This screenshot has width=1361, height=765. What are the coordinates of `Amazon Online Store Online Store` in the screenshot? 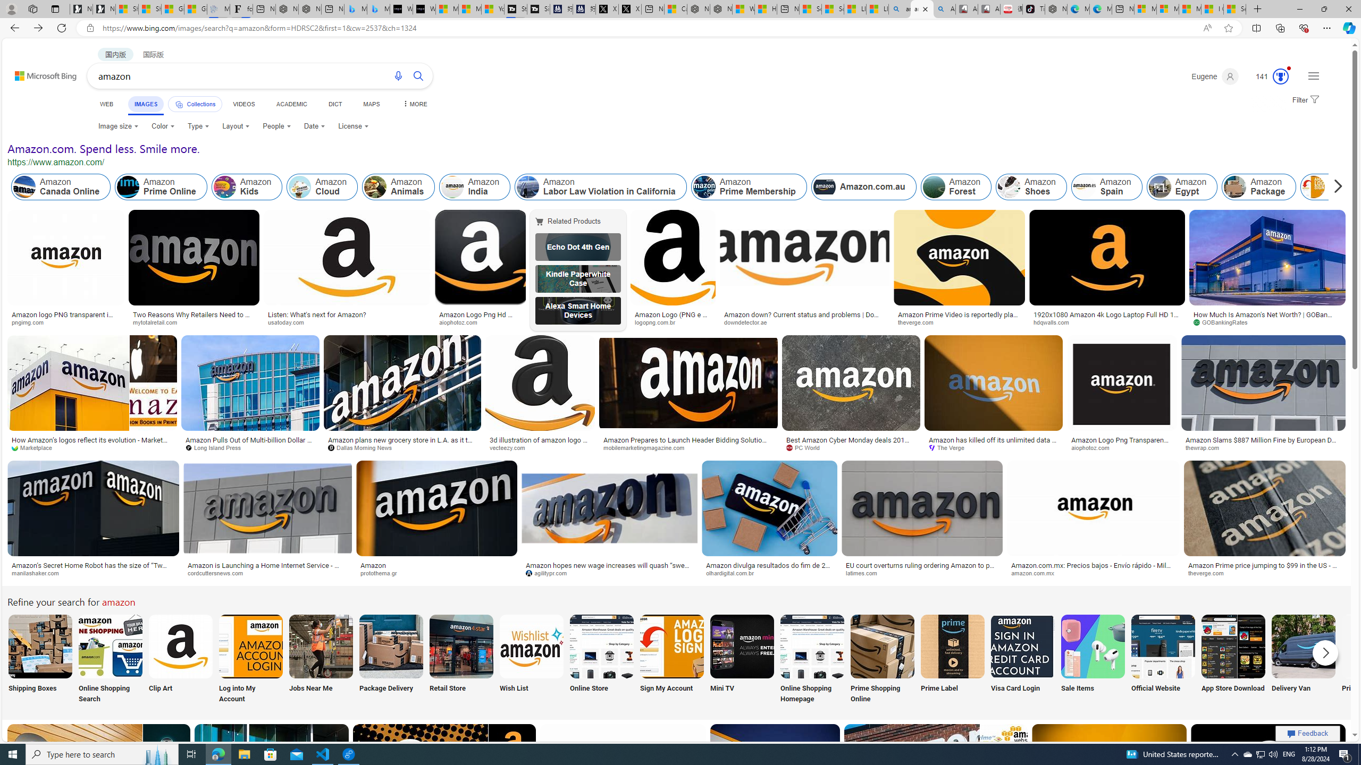 It's located at (602, 660).